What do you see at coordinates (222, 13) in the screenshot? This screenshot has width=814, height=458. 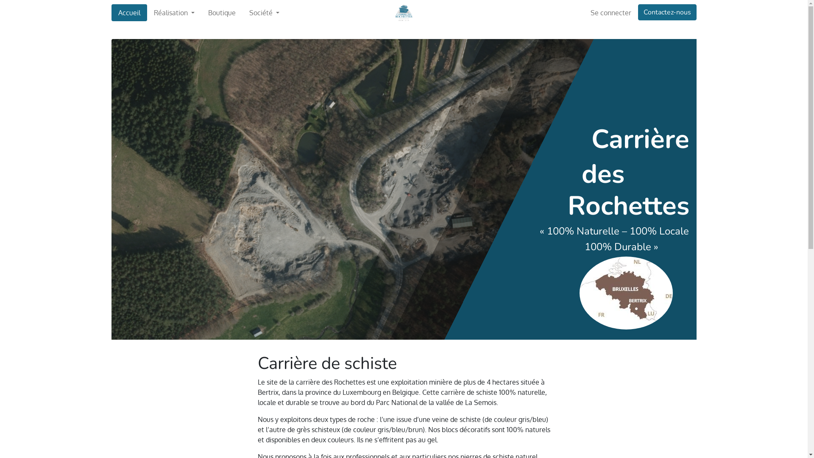 I see `Boutique` at bounding box center [222, 13].